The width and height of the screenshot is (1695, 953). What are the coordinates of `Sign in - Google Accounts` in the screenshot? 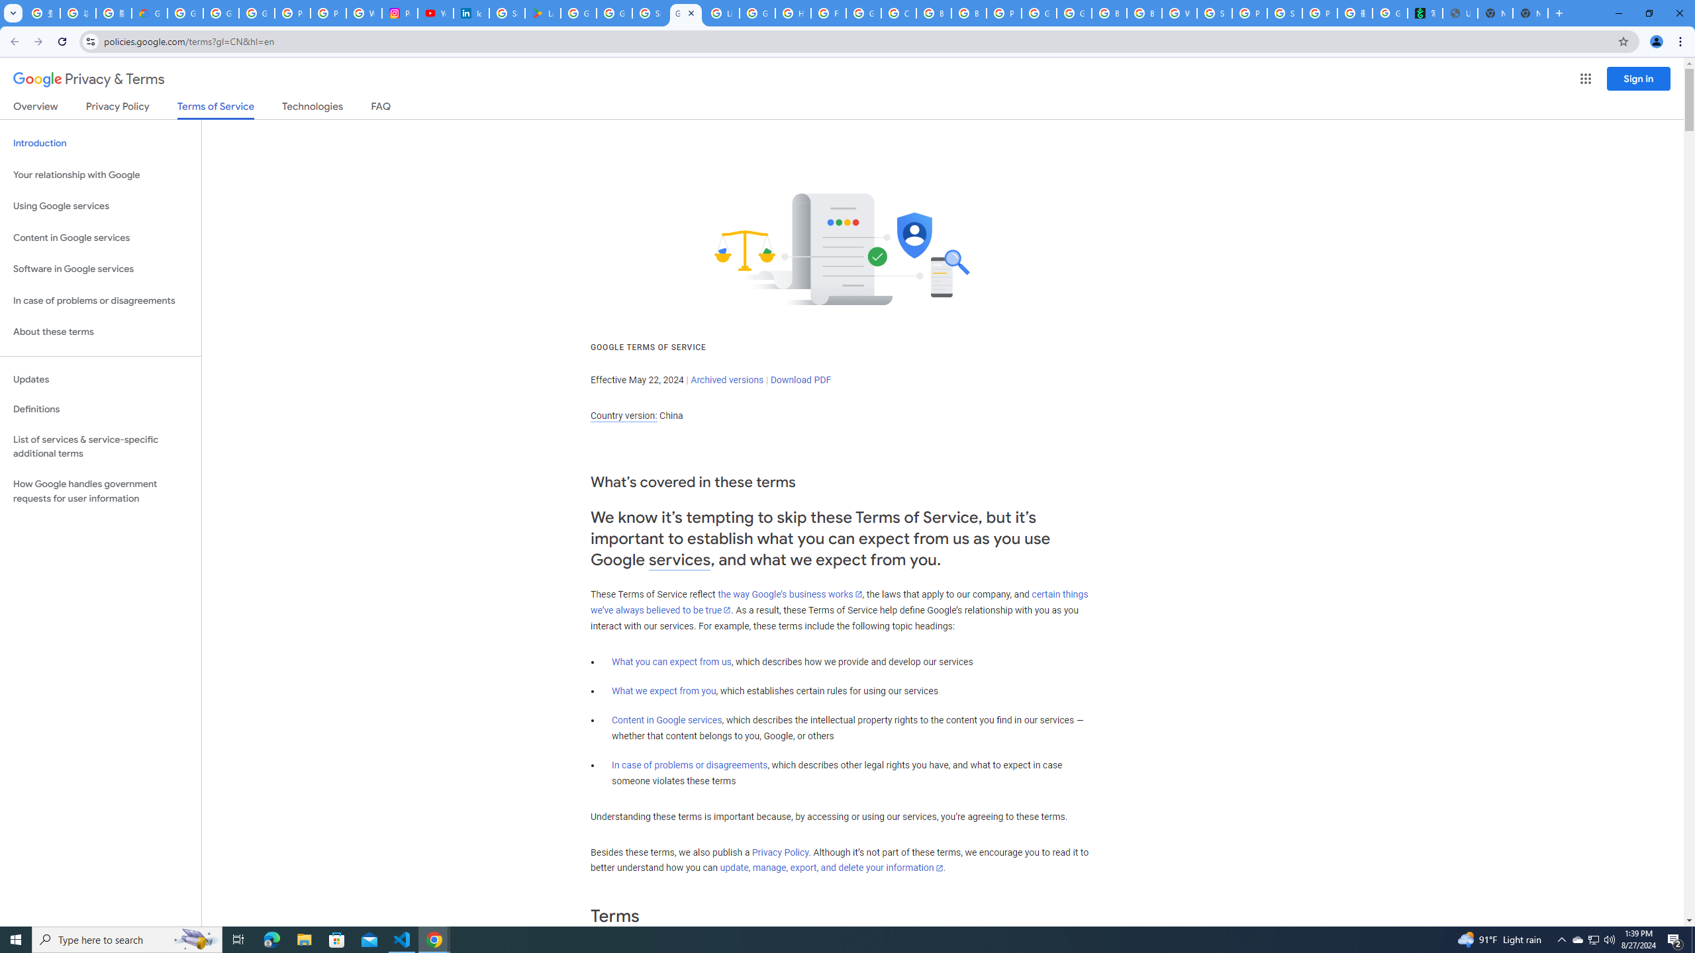 It's located at (1214, 13).